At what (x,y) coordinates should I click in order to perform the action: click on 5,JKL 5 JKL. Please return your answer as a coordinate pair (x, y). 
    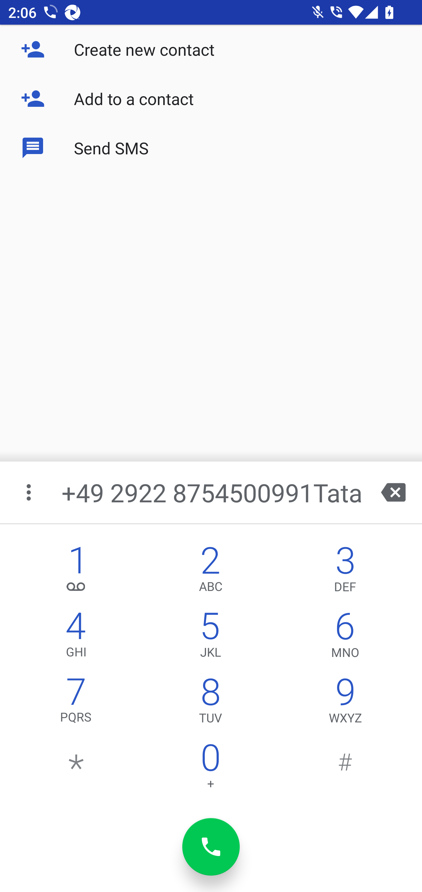
    Looking at the image, I should click on (210, 637).